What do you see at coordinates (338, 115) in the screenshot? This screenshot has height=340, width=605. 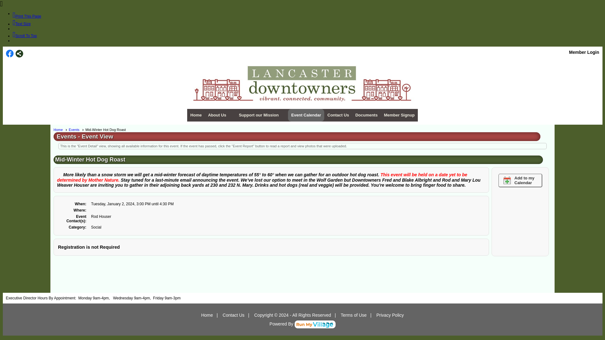 I see `Contact Us` at bounding box center [338, 115].